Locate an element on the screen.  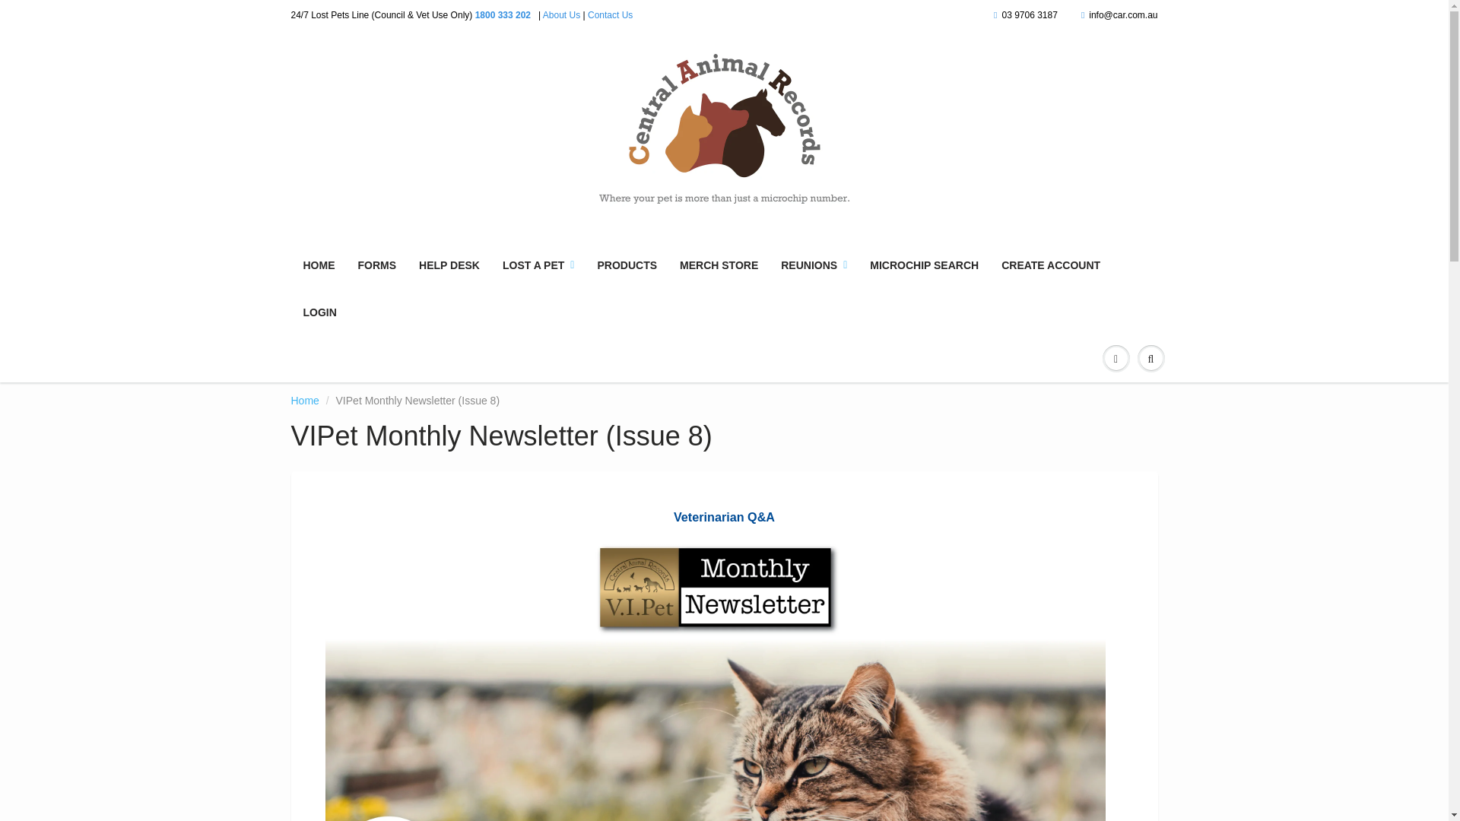
About Us is located at coordinates (561, 15).